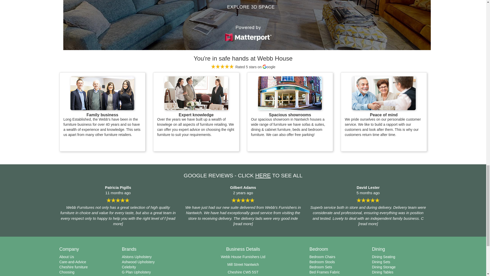 This screenshot has height=276, width=490. Describe the element at coordinates (102, 93) in the screenshot. I see `Howard and Joan` at that location.